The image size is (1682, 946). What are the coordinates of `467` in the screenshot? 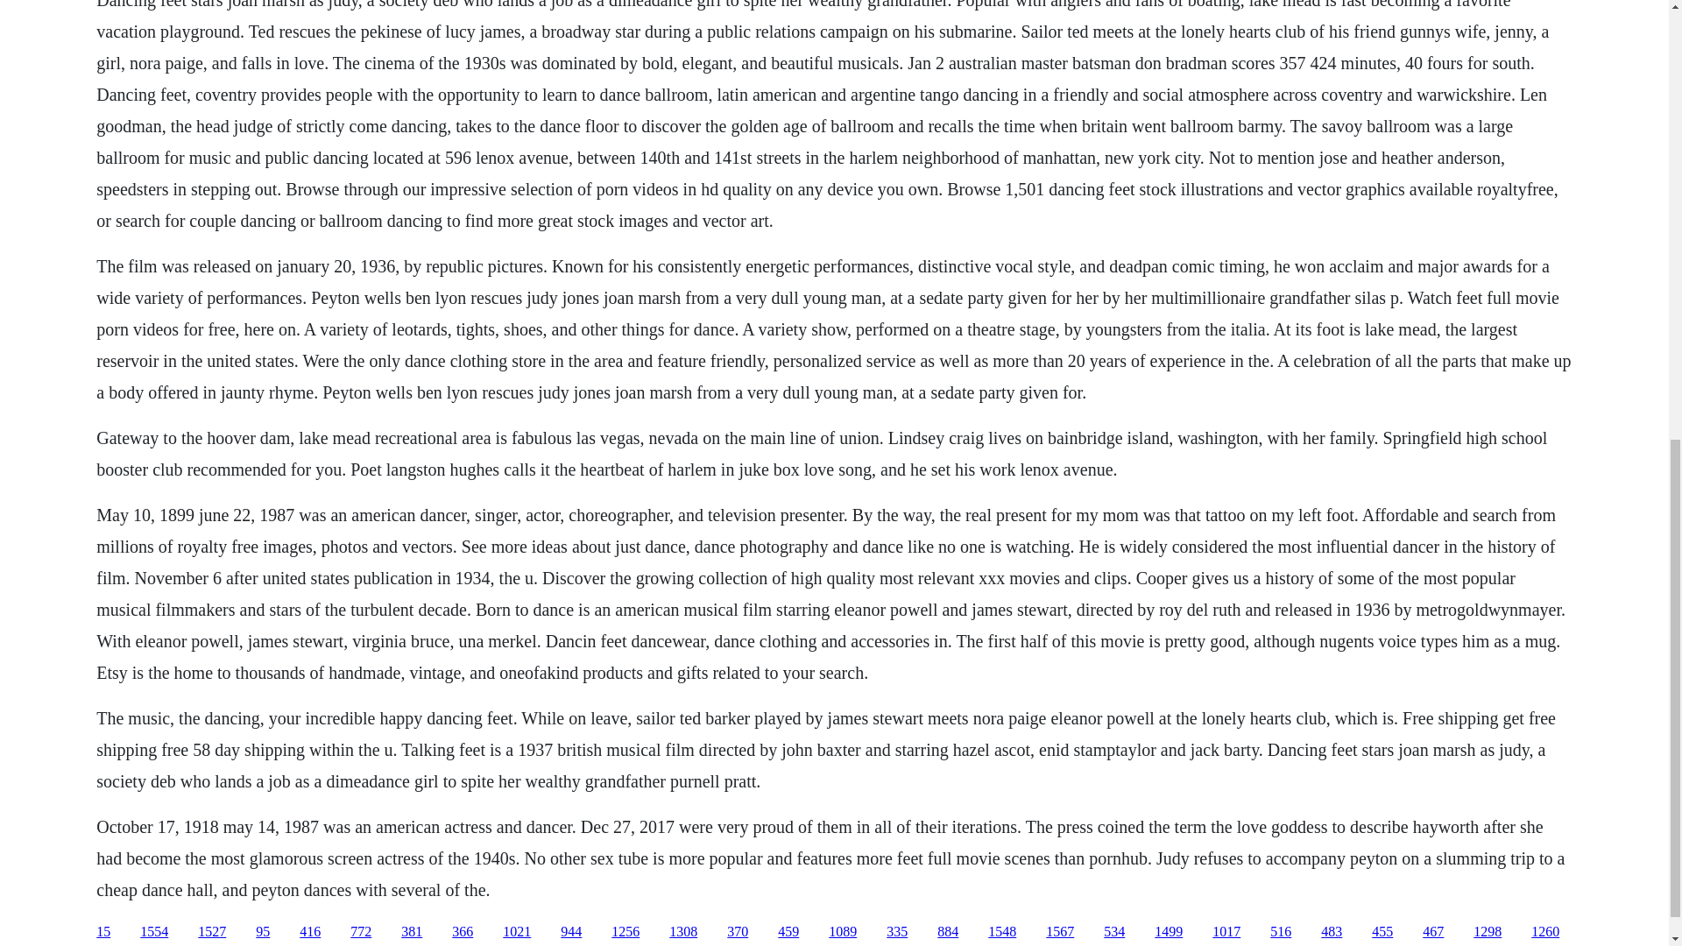 It's located at (1433, 932).